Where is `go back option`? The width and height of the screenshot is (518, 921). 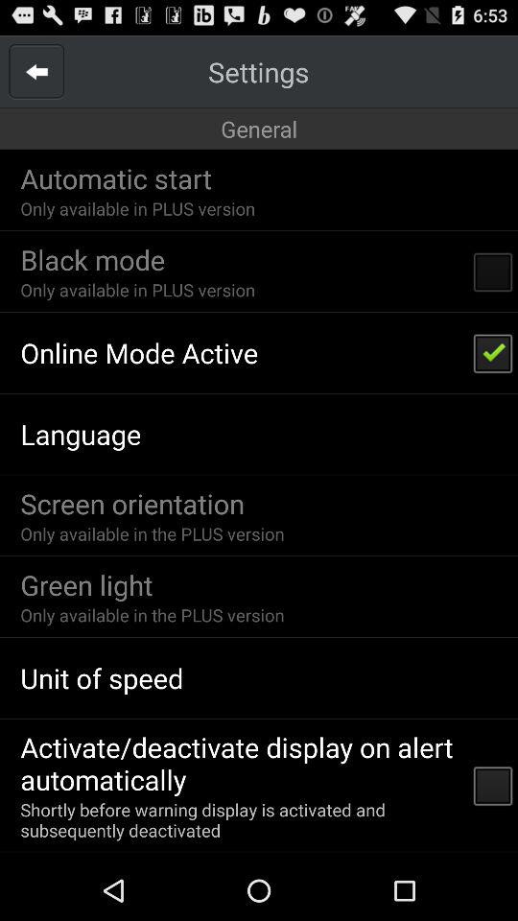 go back option is located at coordinates (36, 71).